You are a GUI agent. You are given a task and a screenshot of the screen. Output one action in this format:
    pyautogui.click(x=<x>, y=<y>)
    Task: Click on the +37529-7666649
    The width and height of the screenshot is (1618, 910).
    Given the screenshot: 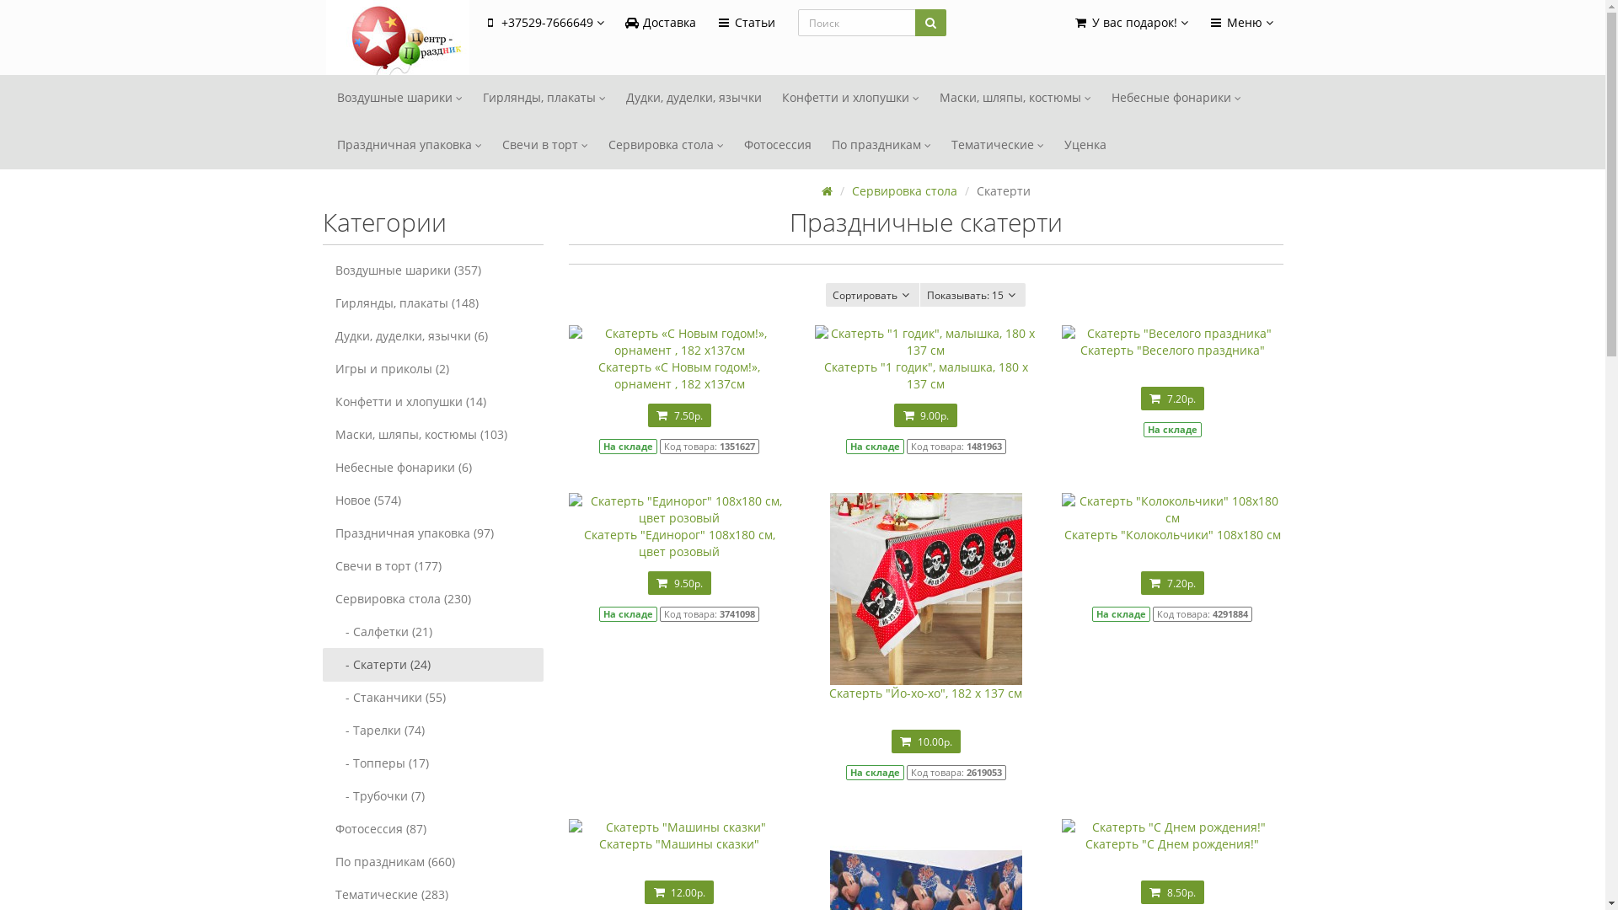 What is the action you would take?
    pyautogui.click(x=543, y=24)
    